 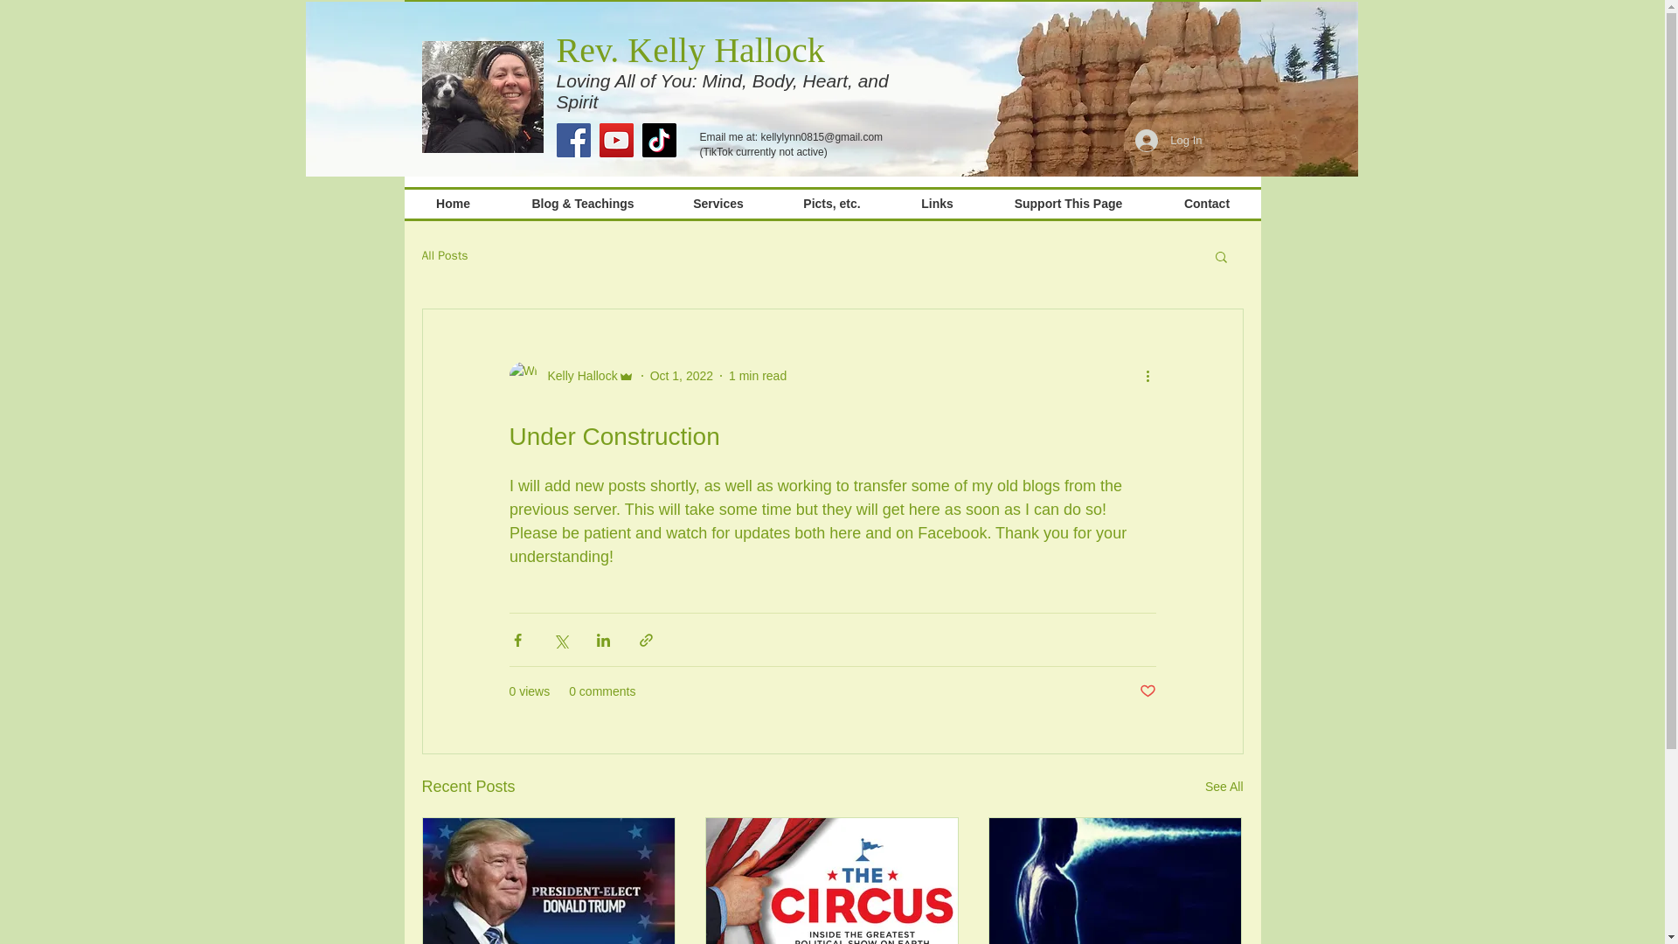 What do you see at coordinates (831, 204) in the screenshot?
I see `Picts, etc.` at bounding box center [831, 204].